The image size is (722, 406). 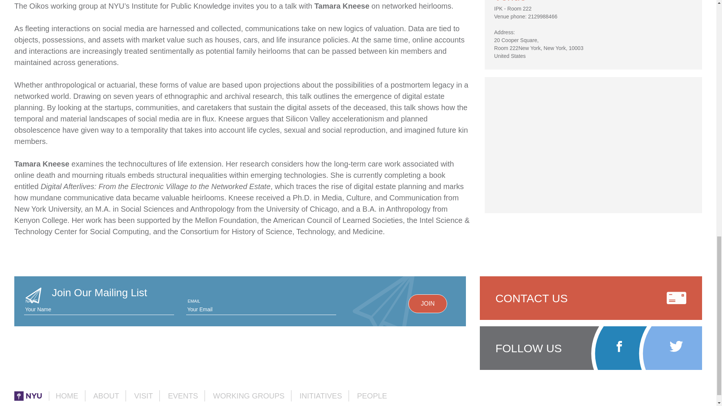 I want to click on JOIN, so click(x=428, y=304).